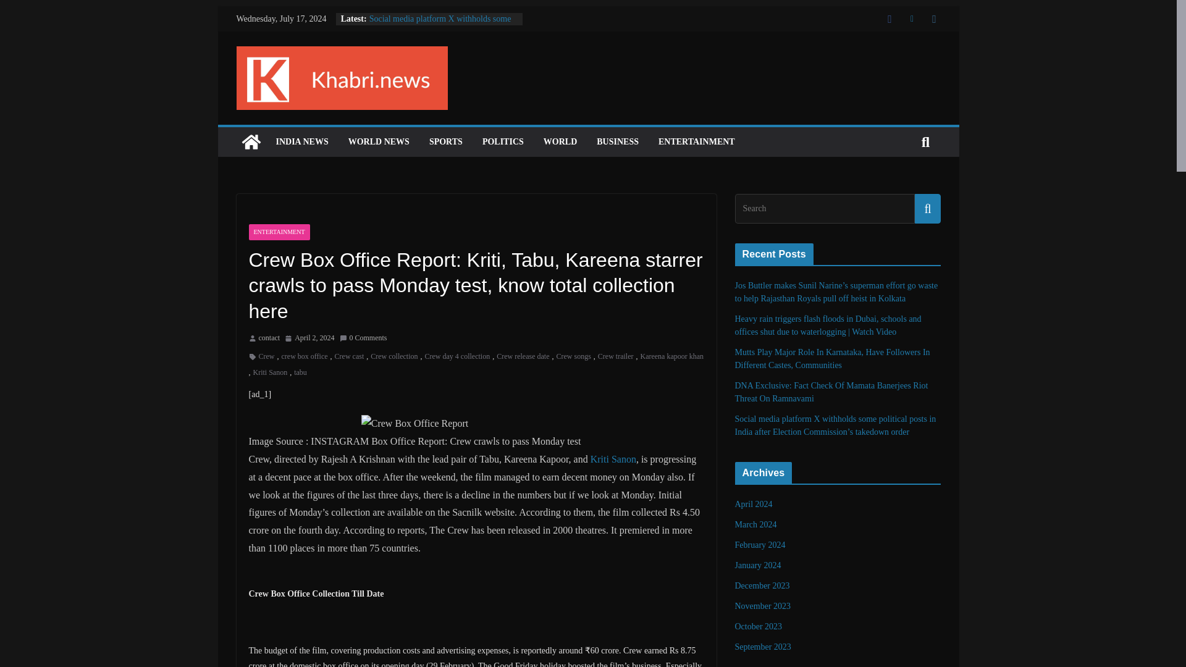  Describe the element at coordinates (300, 372) in the screenshot. I see `tabu` at that location.